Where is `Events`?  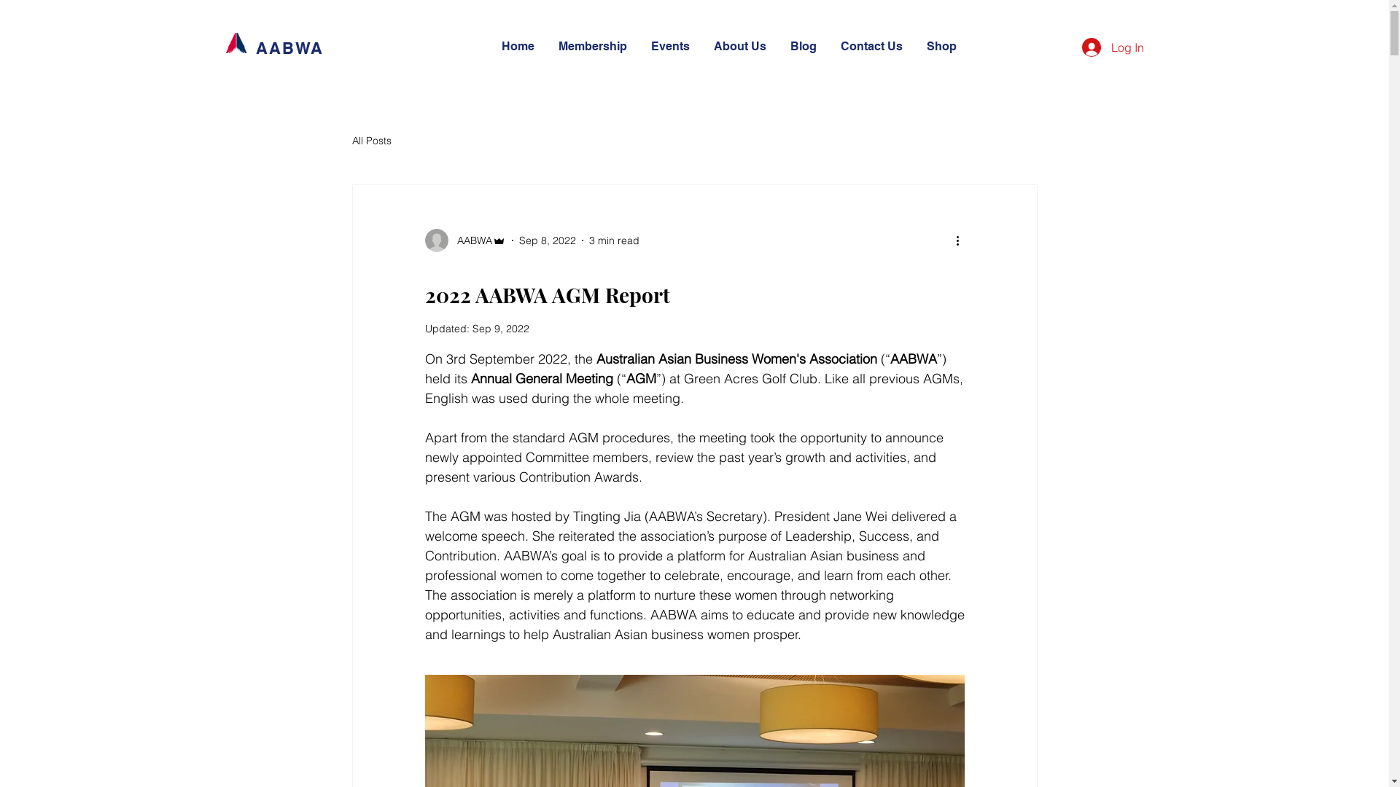 Events is located at coordinates (672, 47).